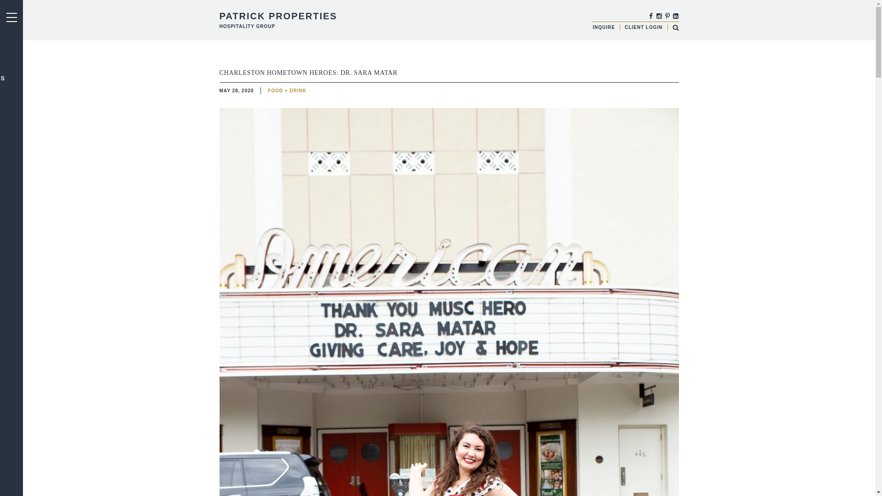 The image size is (882, 496). What do you see at coordinates (604, 27) in the screenshot?
I see `INQUIRE` at bounding box center [604, 27].